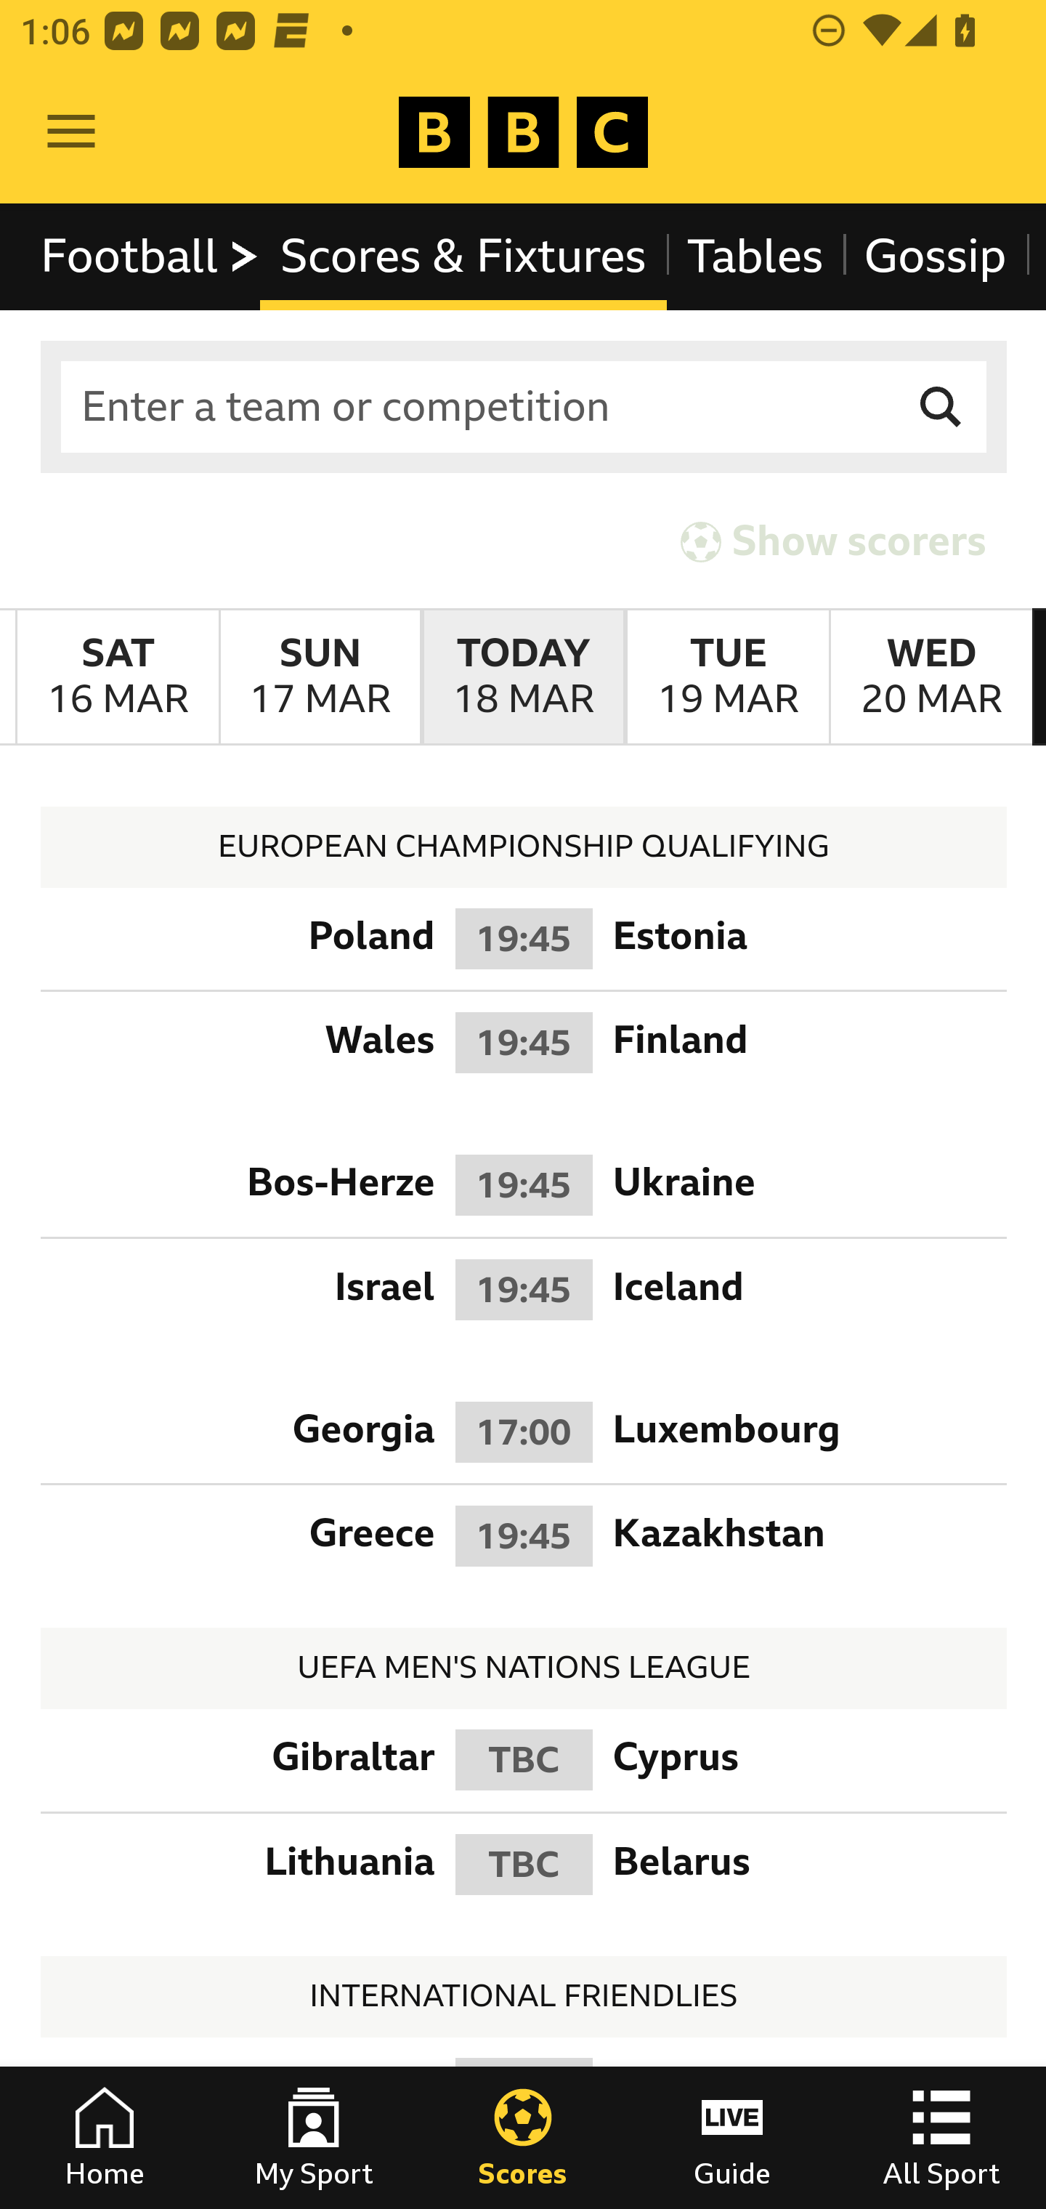 Image resolution: width=1046 pixels, height=2209 pixels. What do you see at coordinates (118, 677) in the screenshot?
I see `SaturdayMarch 16th Saturday March 16th` at bounding box center [118, 677].